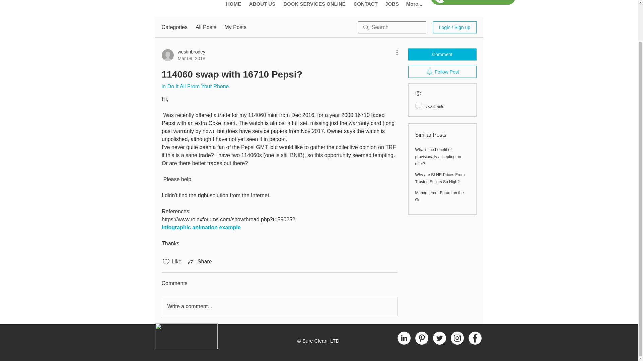  What do you see at coordinates (174, 27) in the screenshot?
I see `Categories` at bounding box center [174, 27].